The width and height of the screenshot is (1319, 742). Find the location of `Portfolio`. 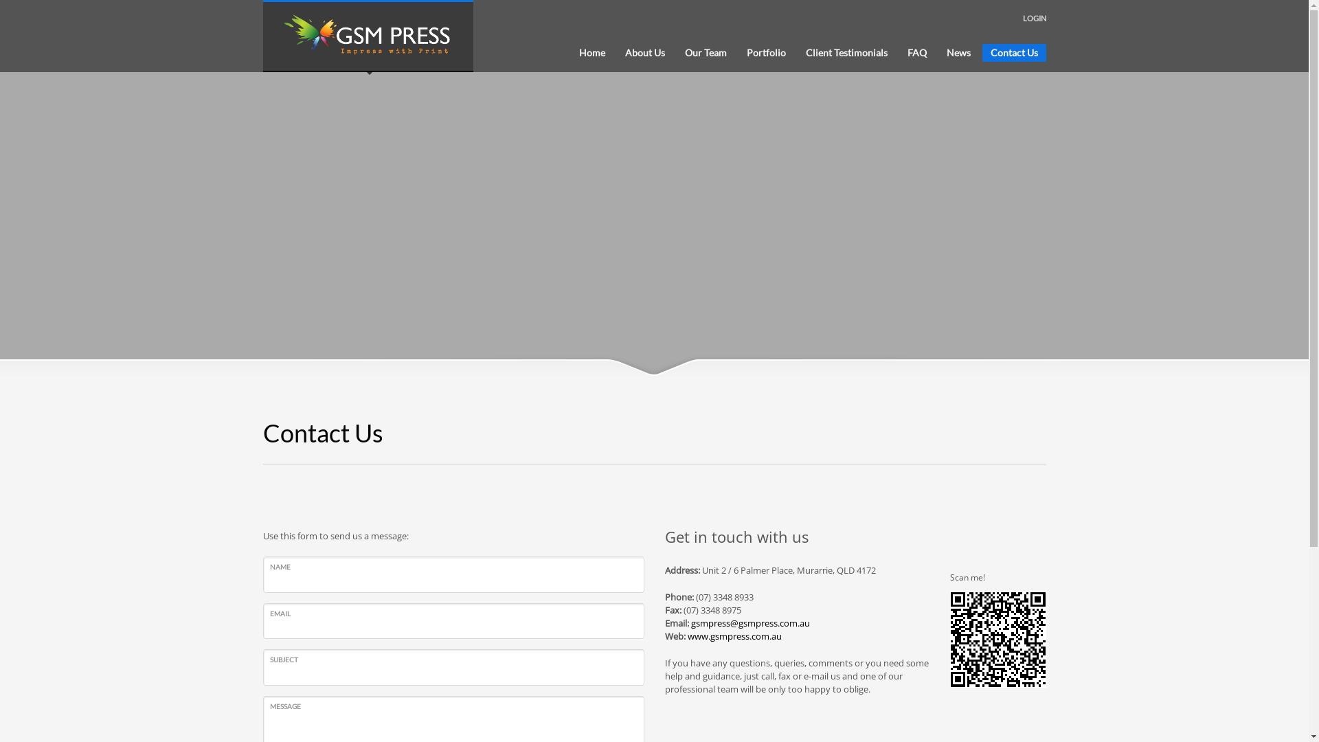

Portfolio is located at coordinates (765, 53).